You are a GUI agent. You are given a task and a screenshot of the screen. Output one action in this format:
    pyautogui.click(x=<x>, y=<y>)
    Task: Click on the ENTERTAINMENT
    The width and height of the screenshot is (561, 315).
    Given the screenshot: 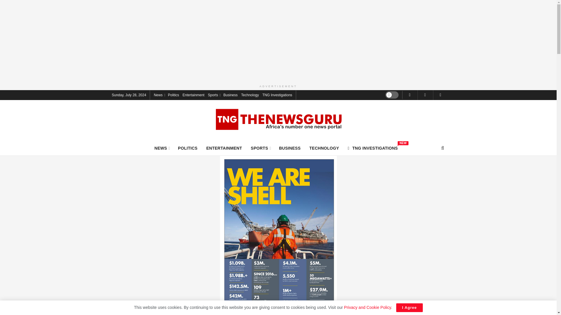 What is the action you would take?
    pyautogui.click(x=231, y=94)
    